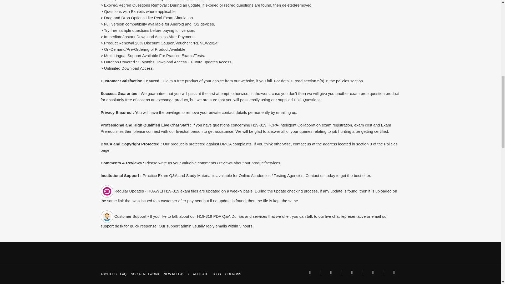  Describe the element at coordinates (233, 274) in the screenshot. I see `COUPONS` at that location.